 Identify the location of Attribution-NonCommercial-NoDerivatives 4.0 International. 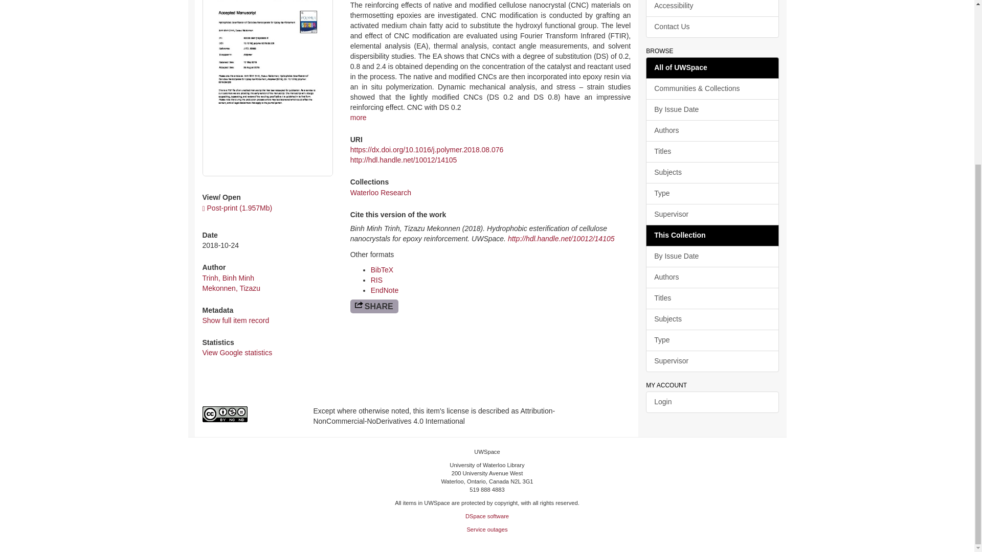
(250, 414).